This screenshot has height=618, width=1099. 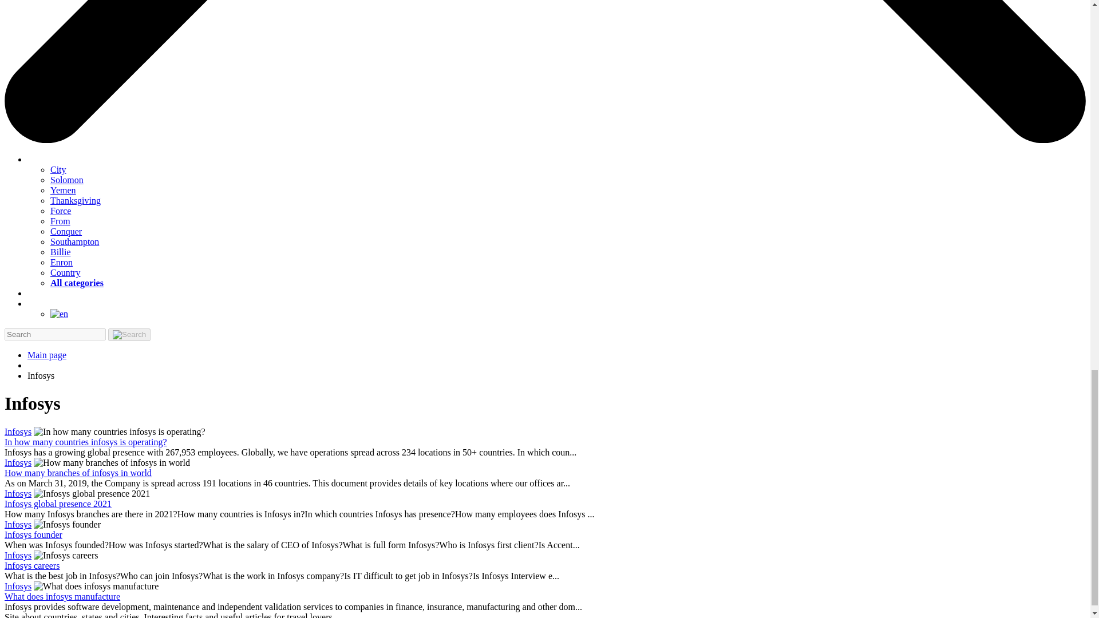 I want to click on Enron, so click(x=61, y=262).